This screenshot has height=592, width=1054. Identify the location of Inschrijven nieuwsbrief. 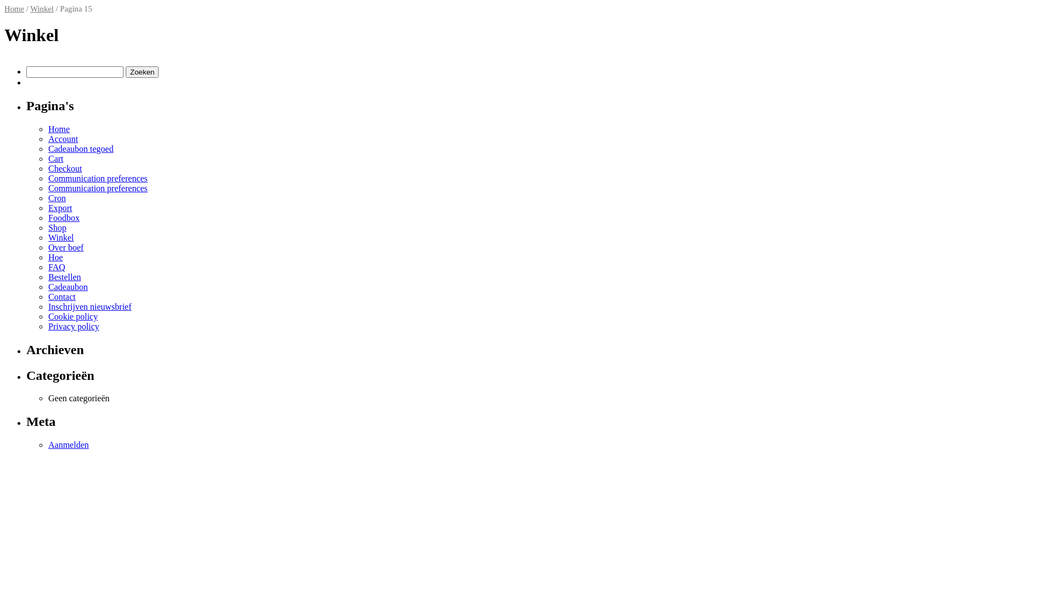
(90, 307).